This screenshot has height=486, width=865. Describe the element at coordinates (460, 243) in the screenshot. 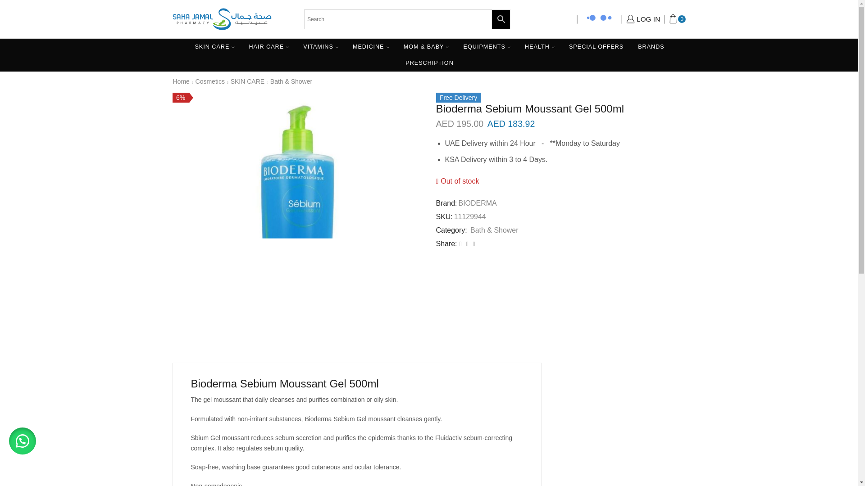

I see `Facebook` at that location.